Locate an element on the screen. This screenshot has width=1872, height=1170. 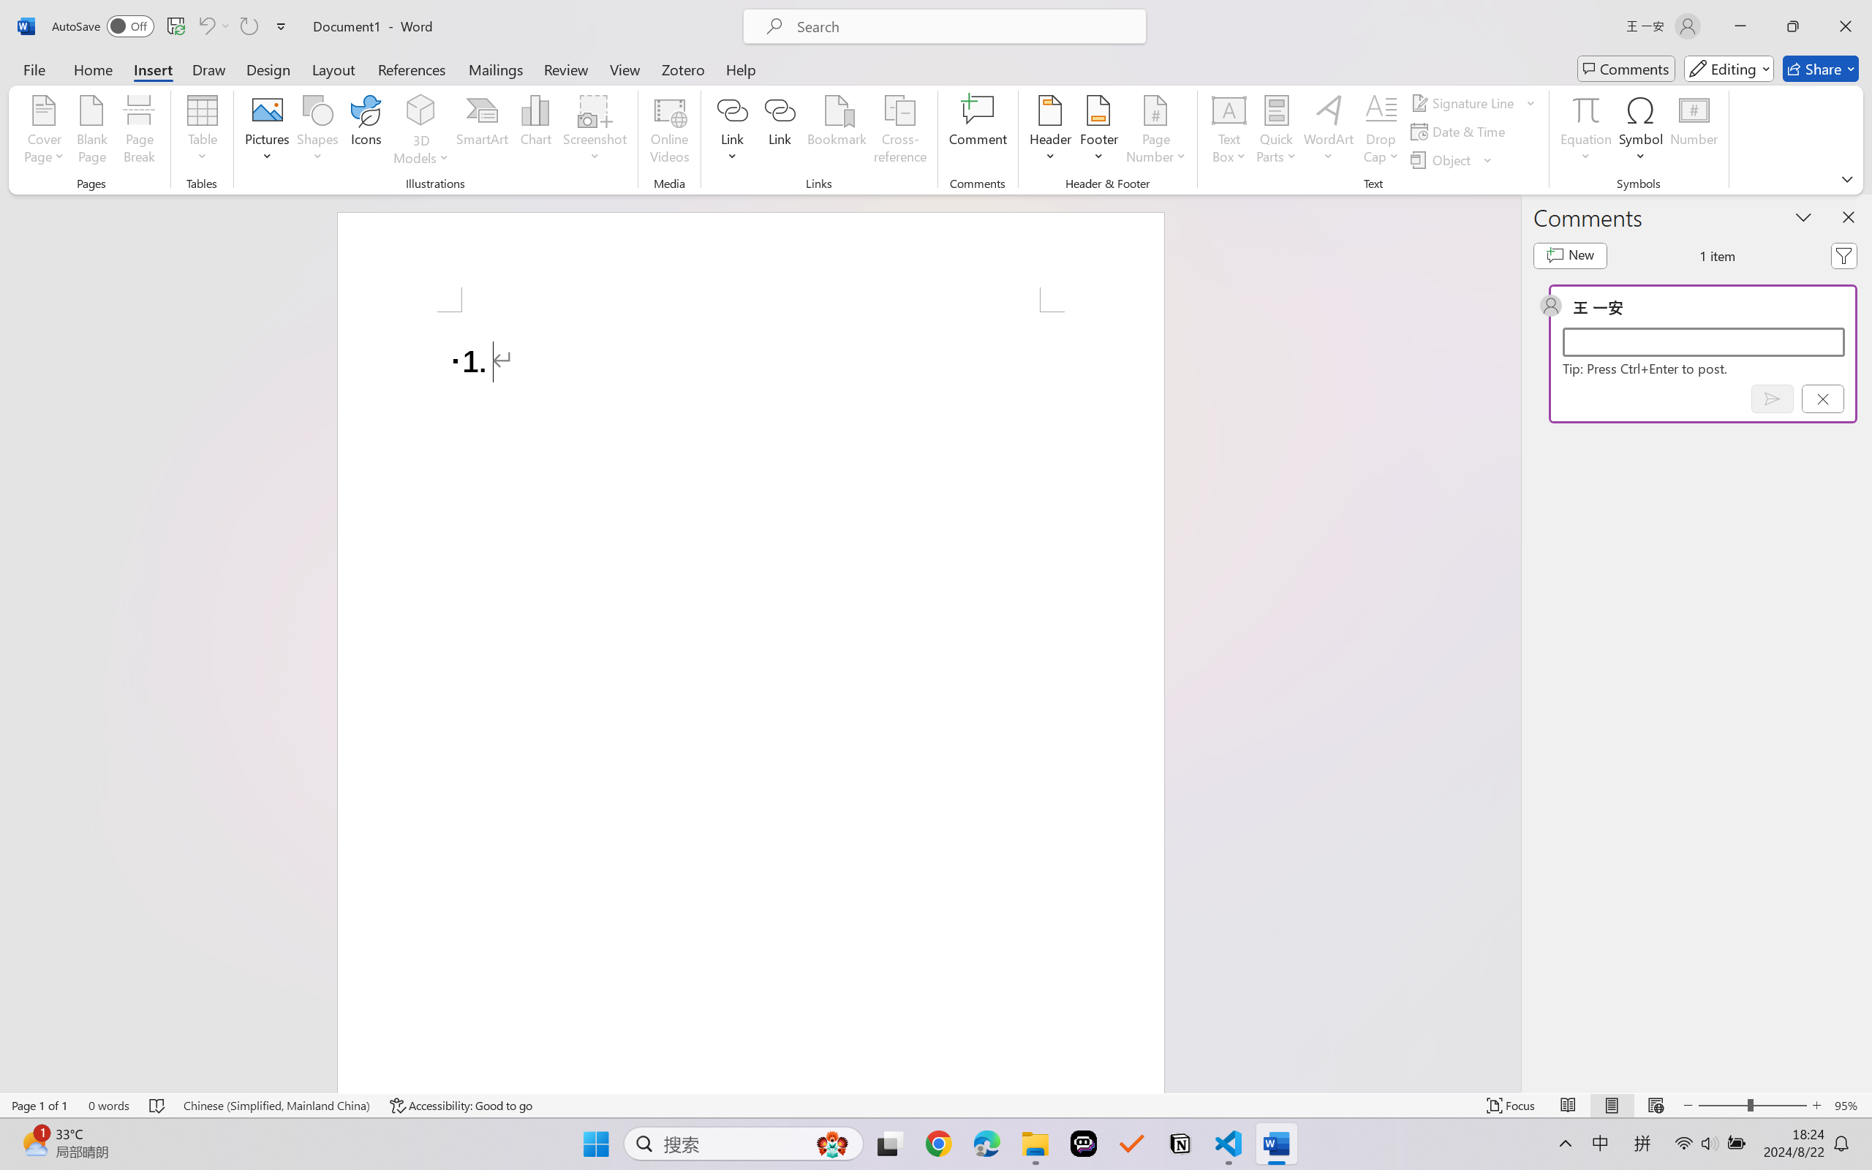
Number... is located at coordinates (1694, 132).